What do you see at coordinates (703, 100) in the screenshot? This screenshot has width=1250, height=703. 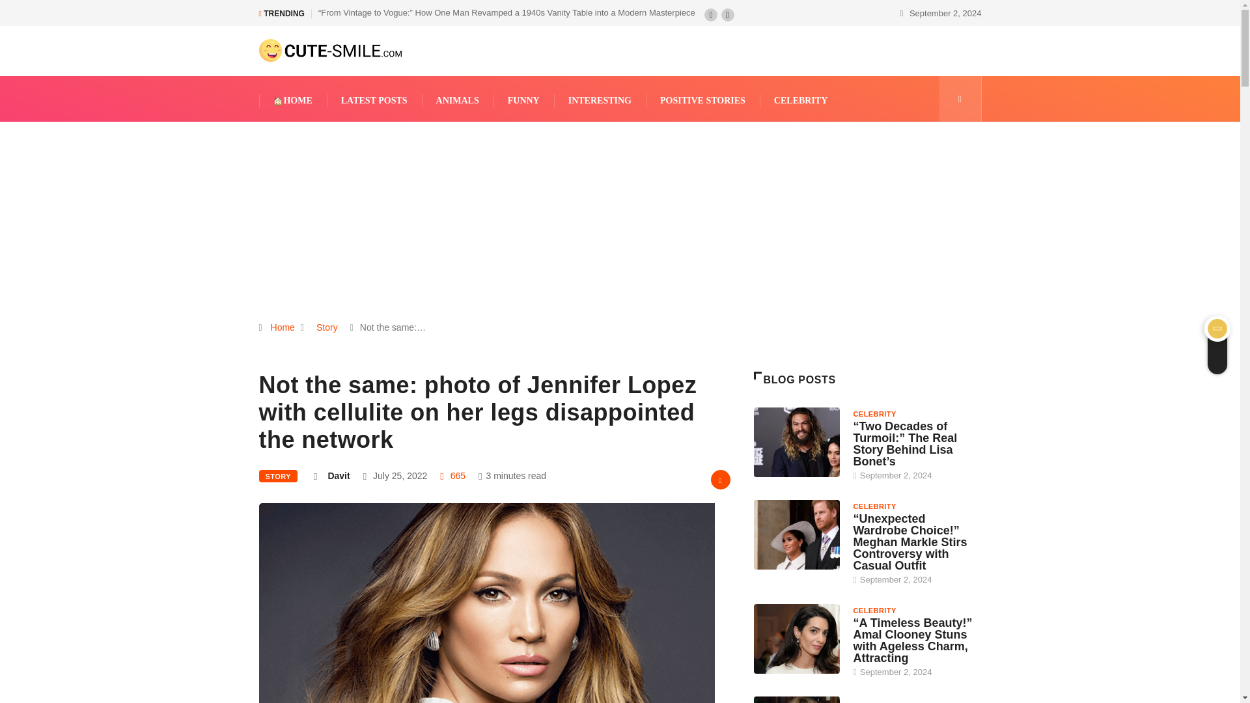 I see `POSITIVE STORIES` at bounding box center [703, 100].